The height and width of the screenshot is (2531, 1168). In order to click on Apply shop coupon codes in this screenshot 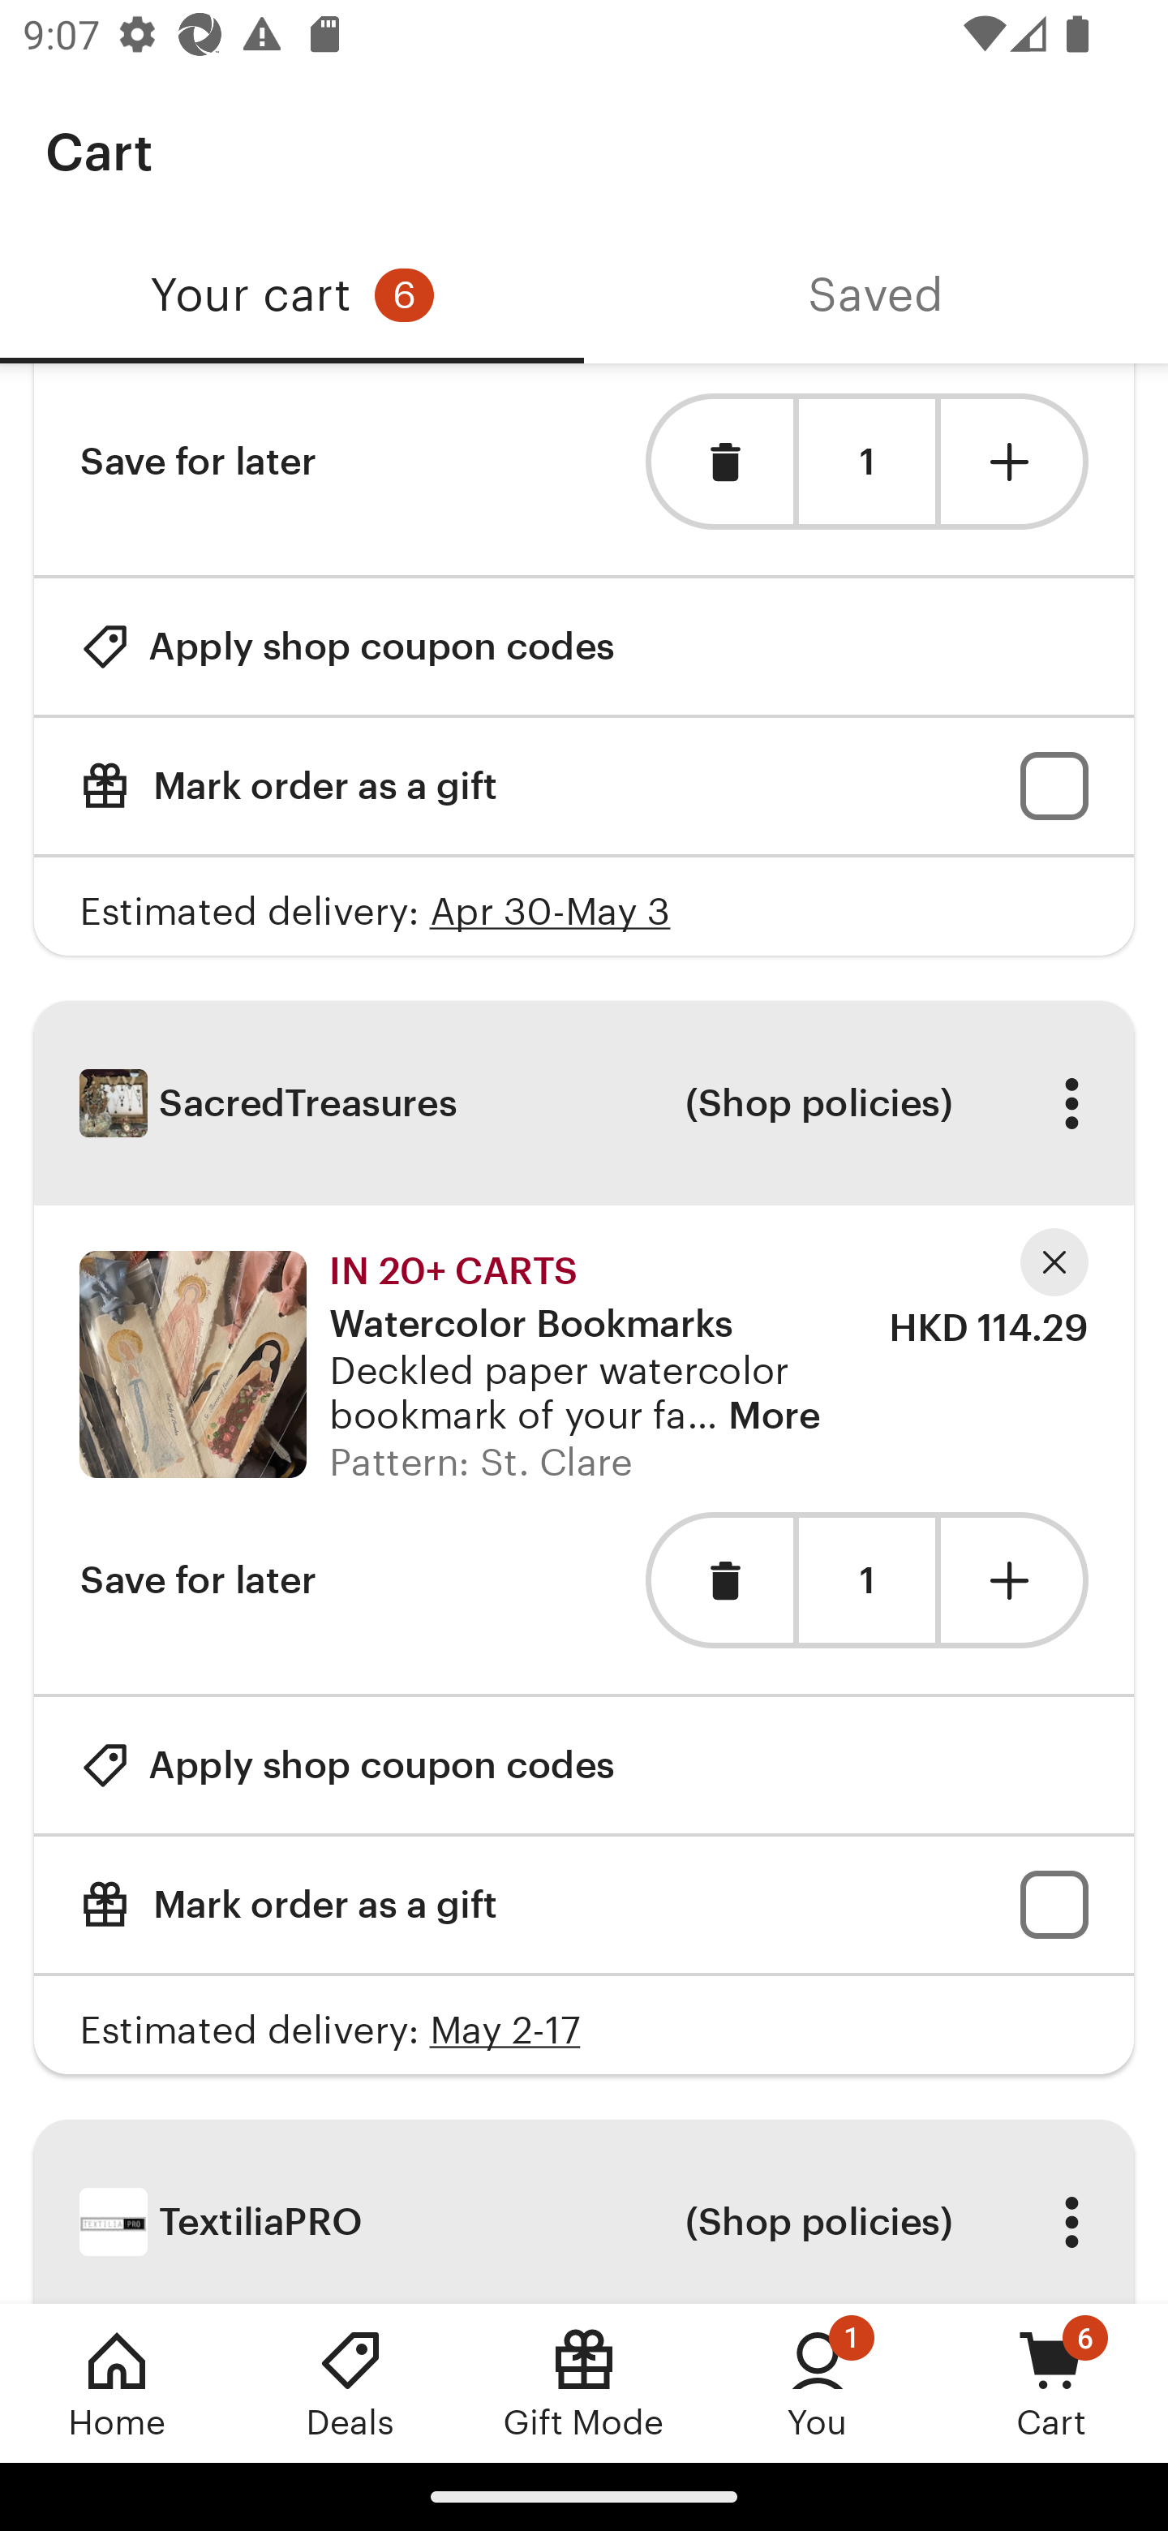, I will do `click(347, 1765)`.